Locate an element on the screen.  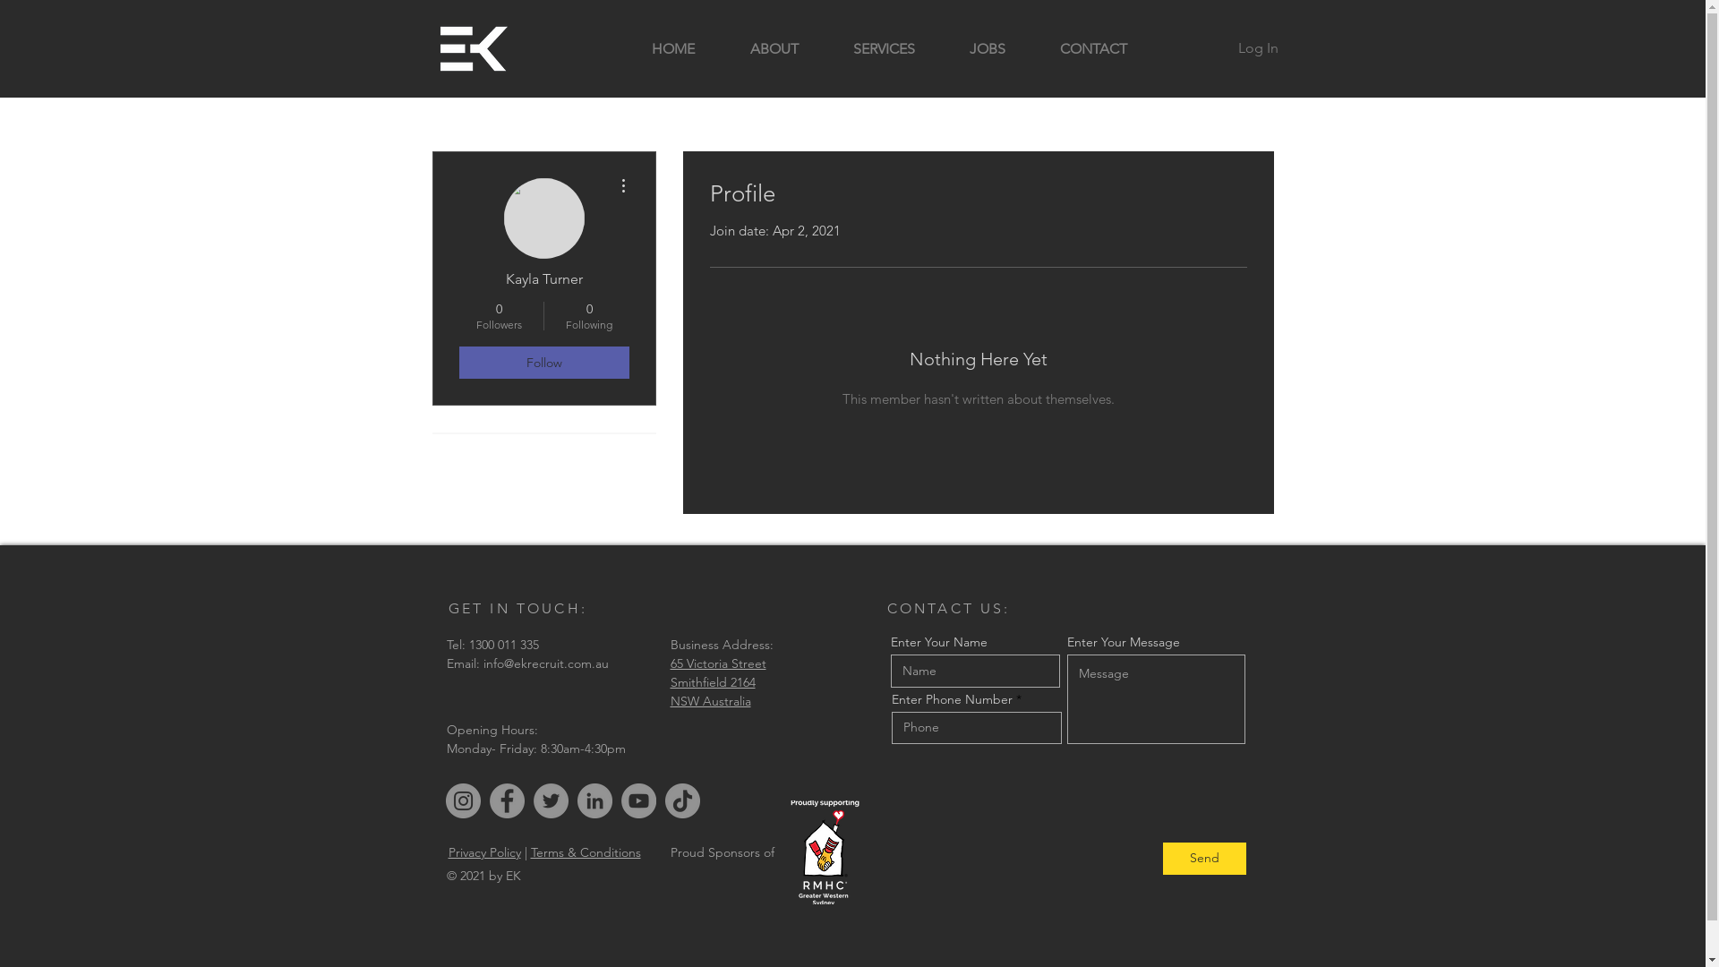
Terms & Conditions is located at coordinates (586, 852).